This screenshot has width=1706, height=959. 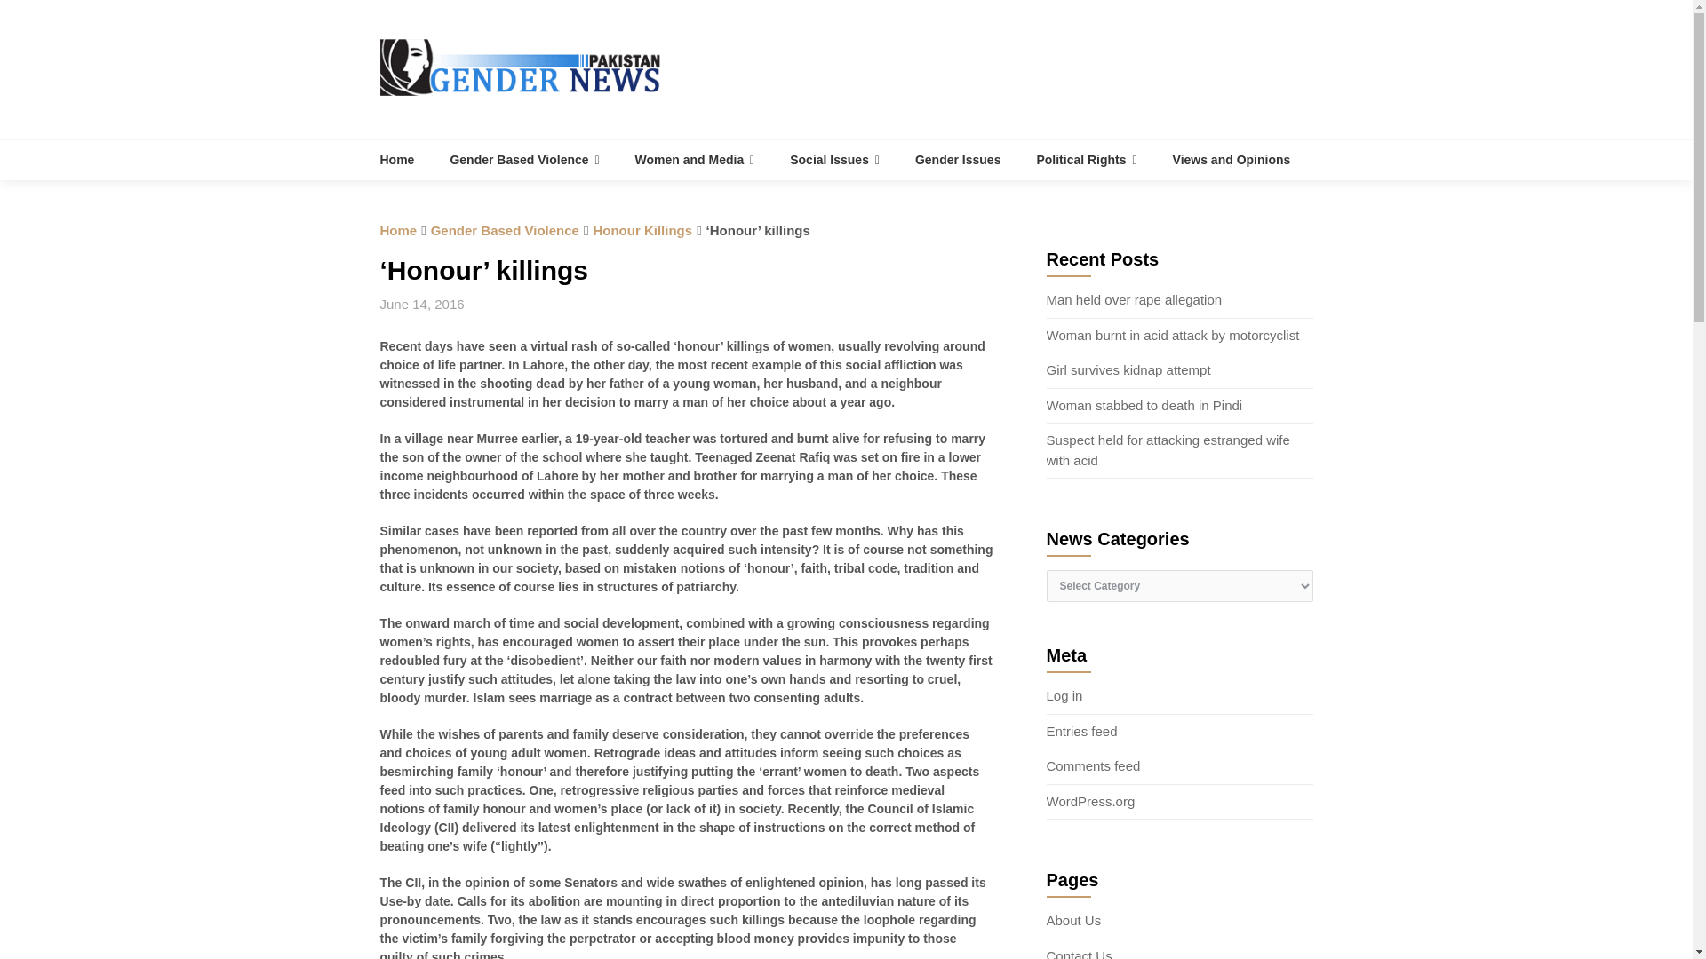 I want to click on Comments feed, so click(x=1094, y=765).